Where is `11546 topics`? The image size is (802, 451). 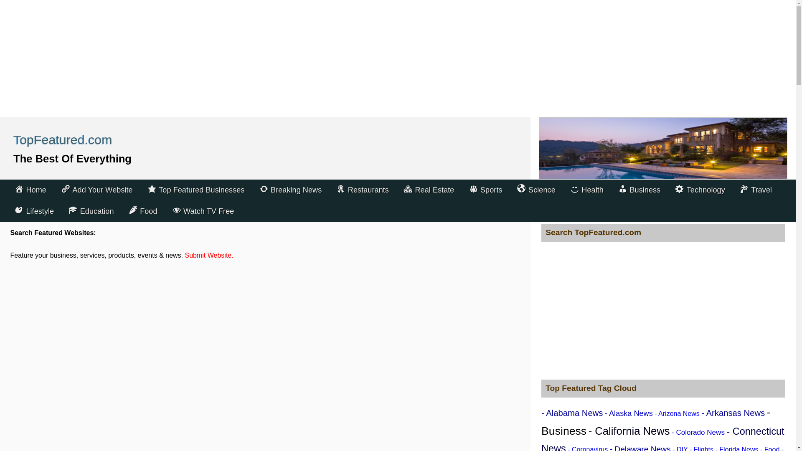 11546 topics is located at coordinates (656, 421).